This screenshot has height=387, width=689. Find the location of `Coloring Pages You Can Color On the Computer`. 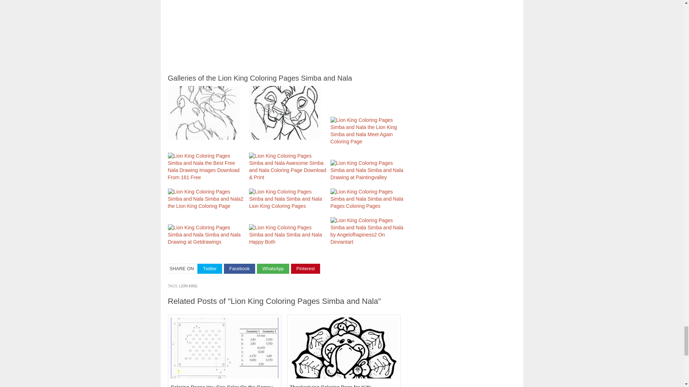

Coloring Pages You Can Color On the Computer is located at coordinates (225, 386).